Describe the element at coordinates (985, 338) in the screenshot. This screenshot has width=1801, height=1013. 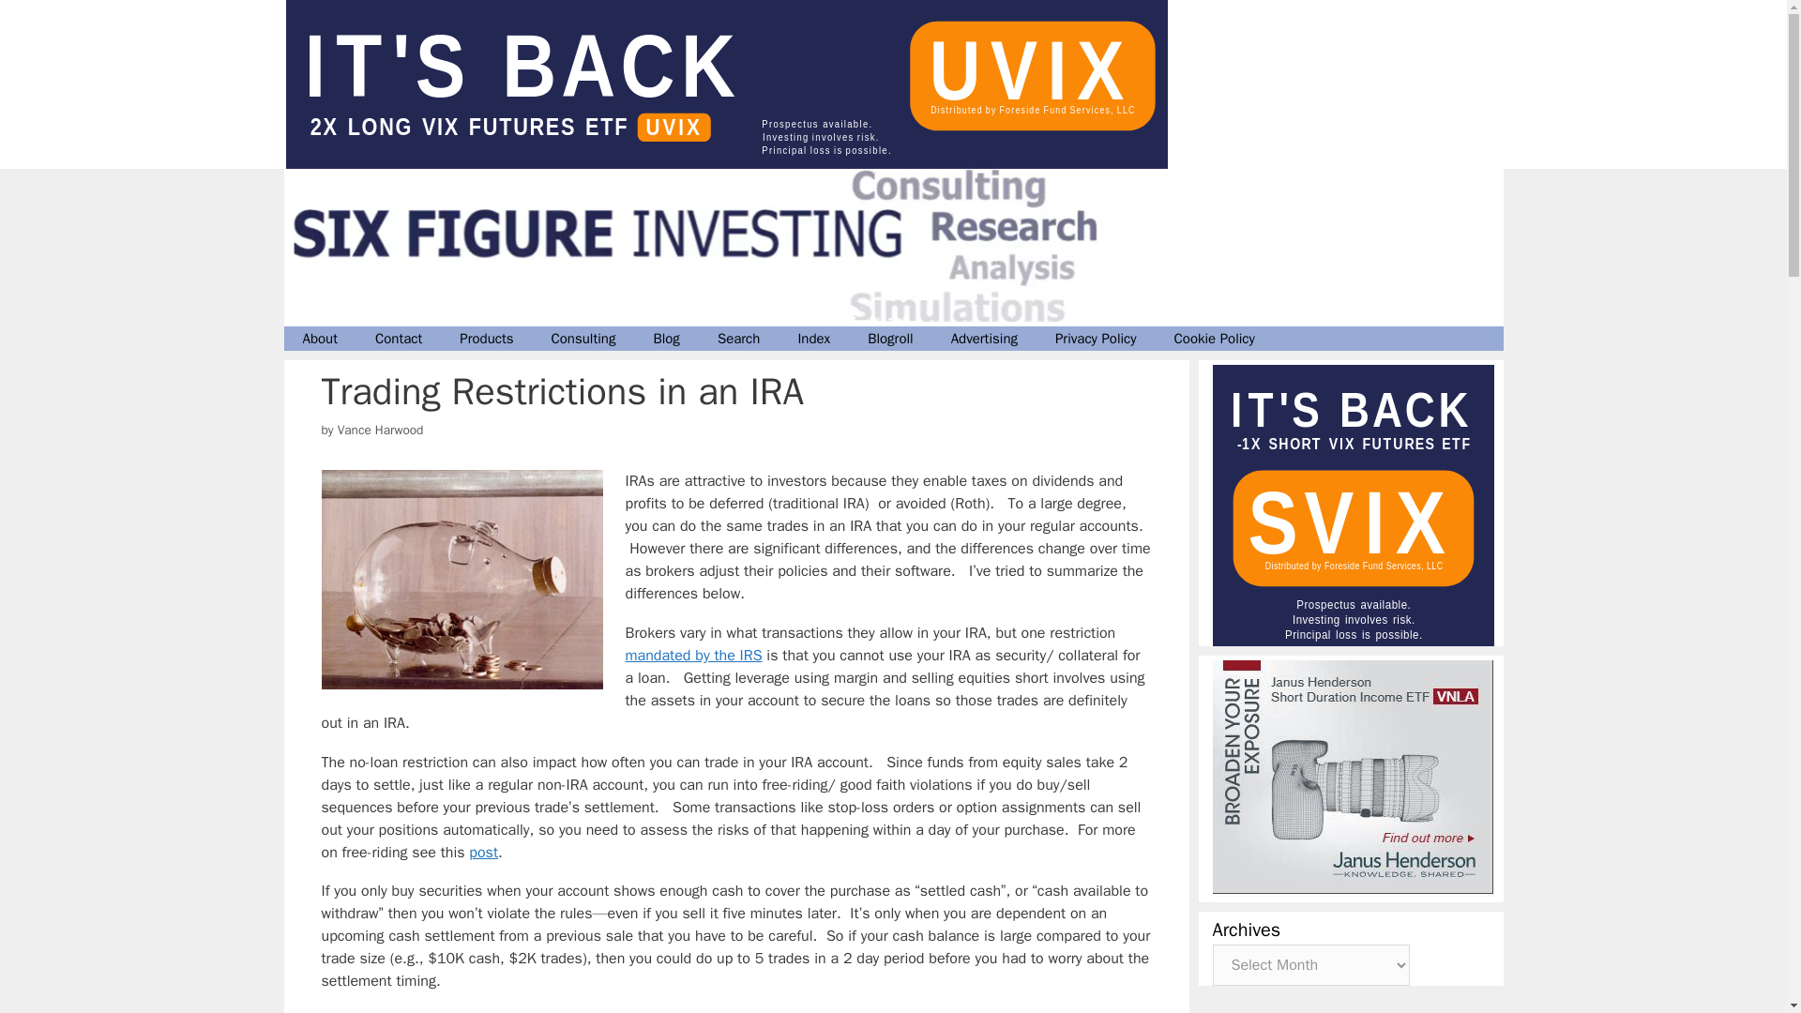
I see `Advertising` at that location.